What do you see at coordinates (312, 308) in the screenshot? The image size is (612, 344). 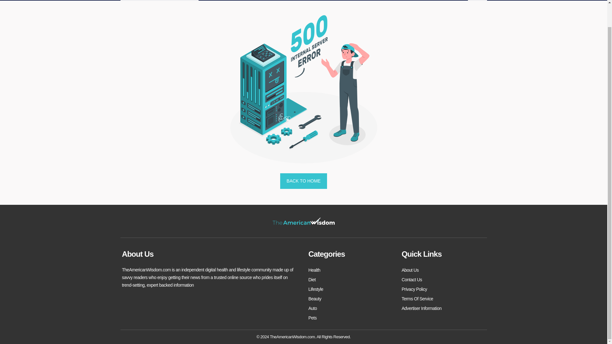 I see `Auto` at bounding box center [312, 308].